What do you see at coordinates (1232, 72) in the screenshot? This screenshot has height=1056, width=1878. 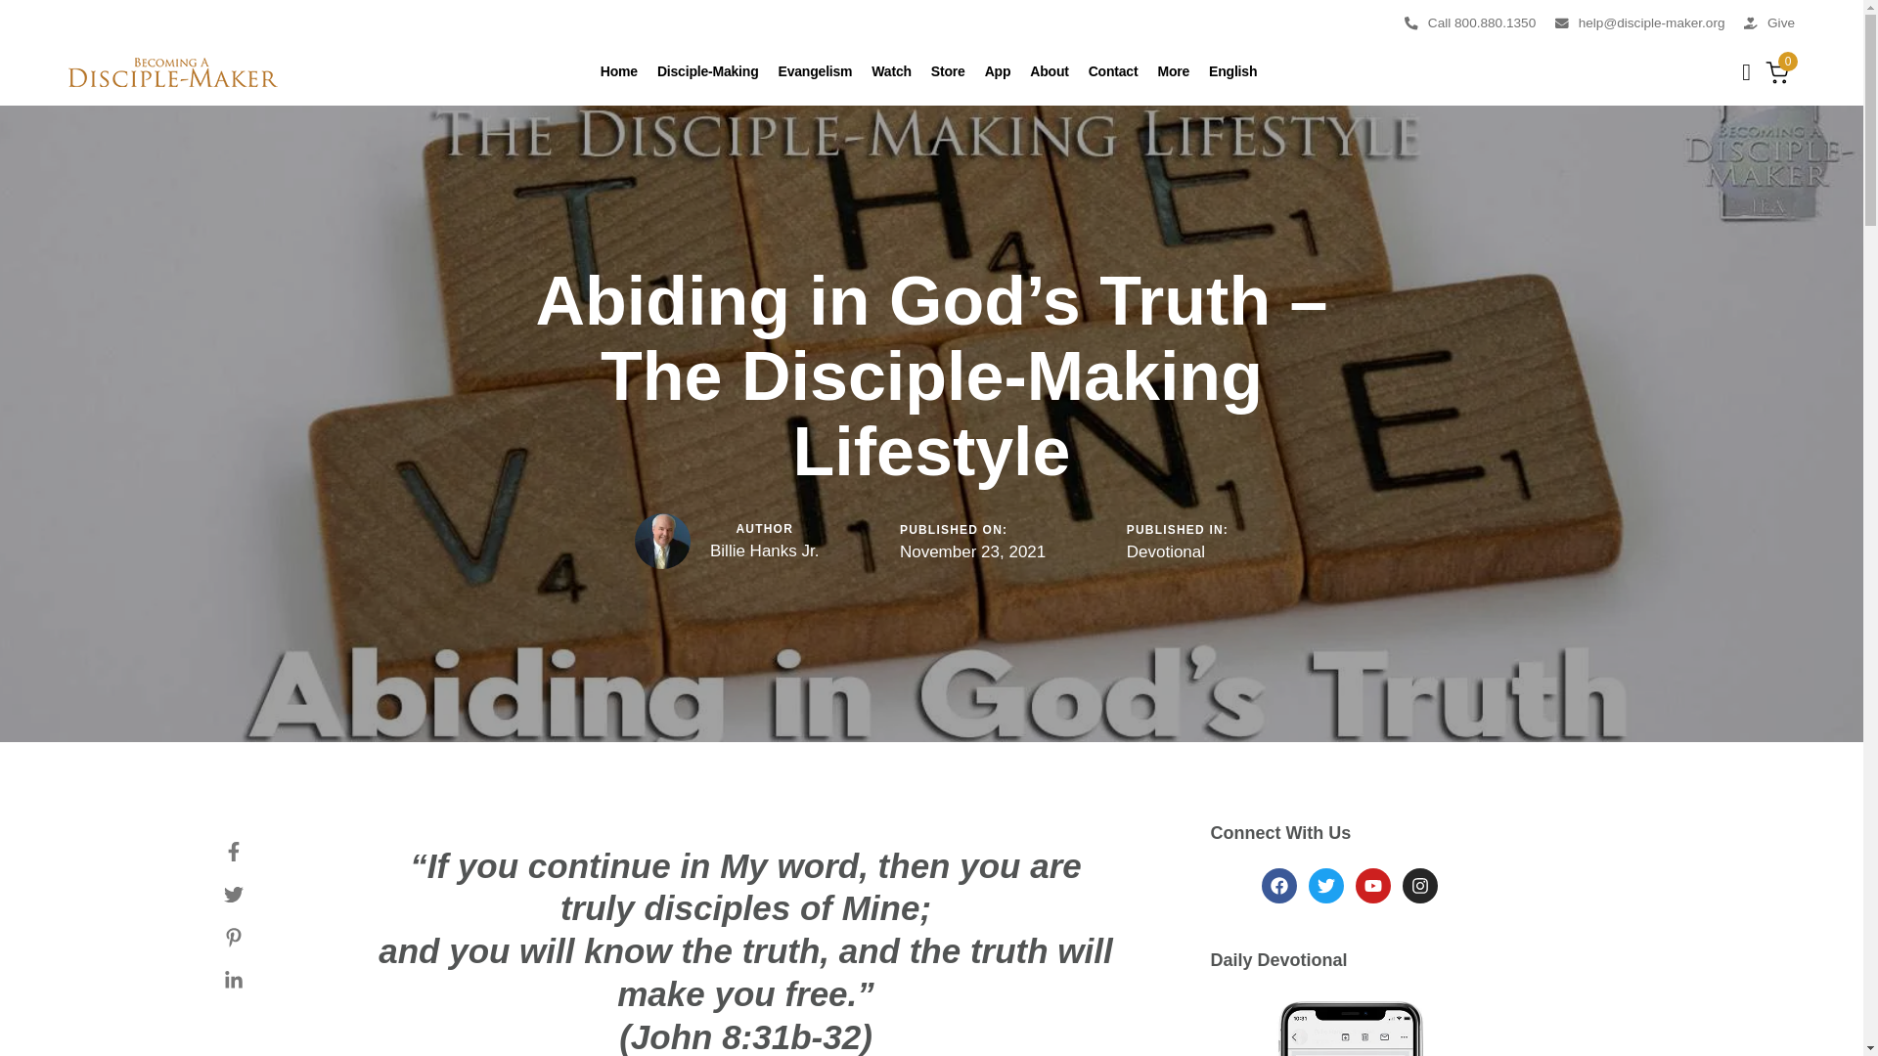 I see `English` at bounding box center [1232, 72].